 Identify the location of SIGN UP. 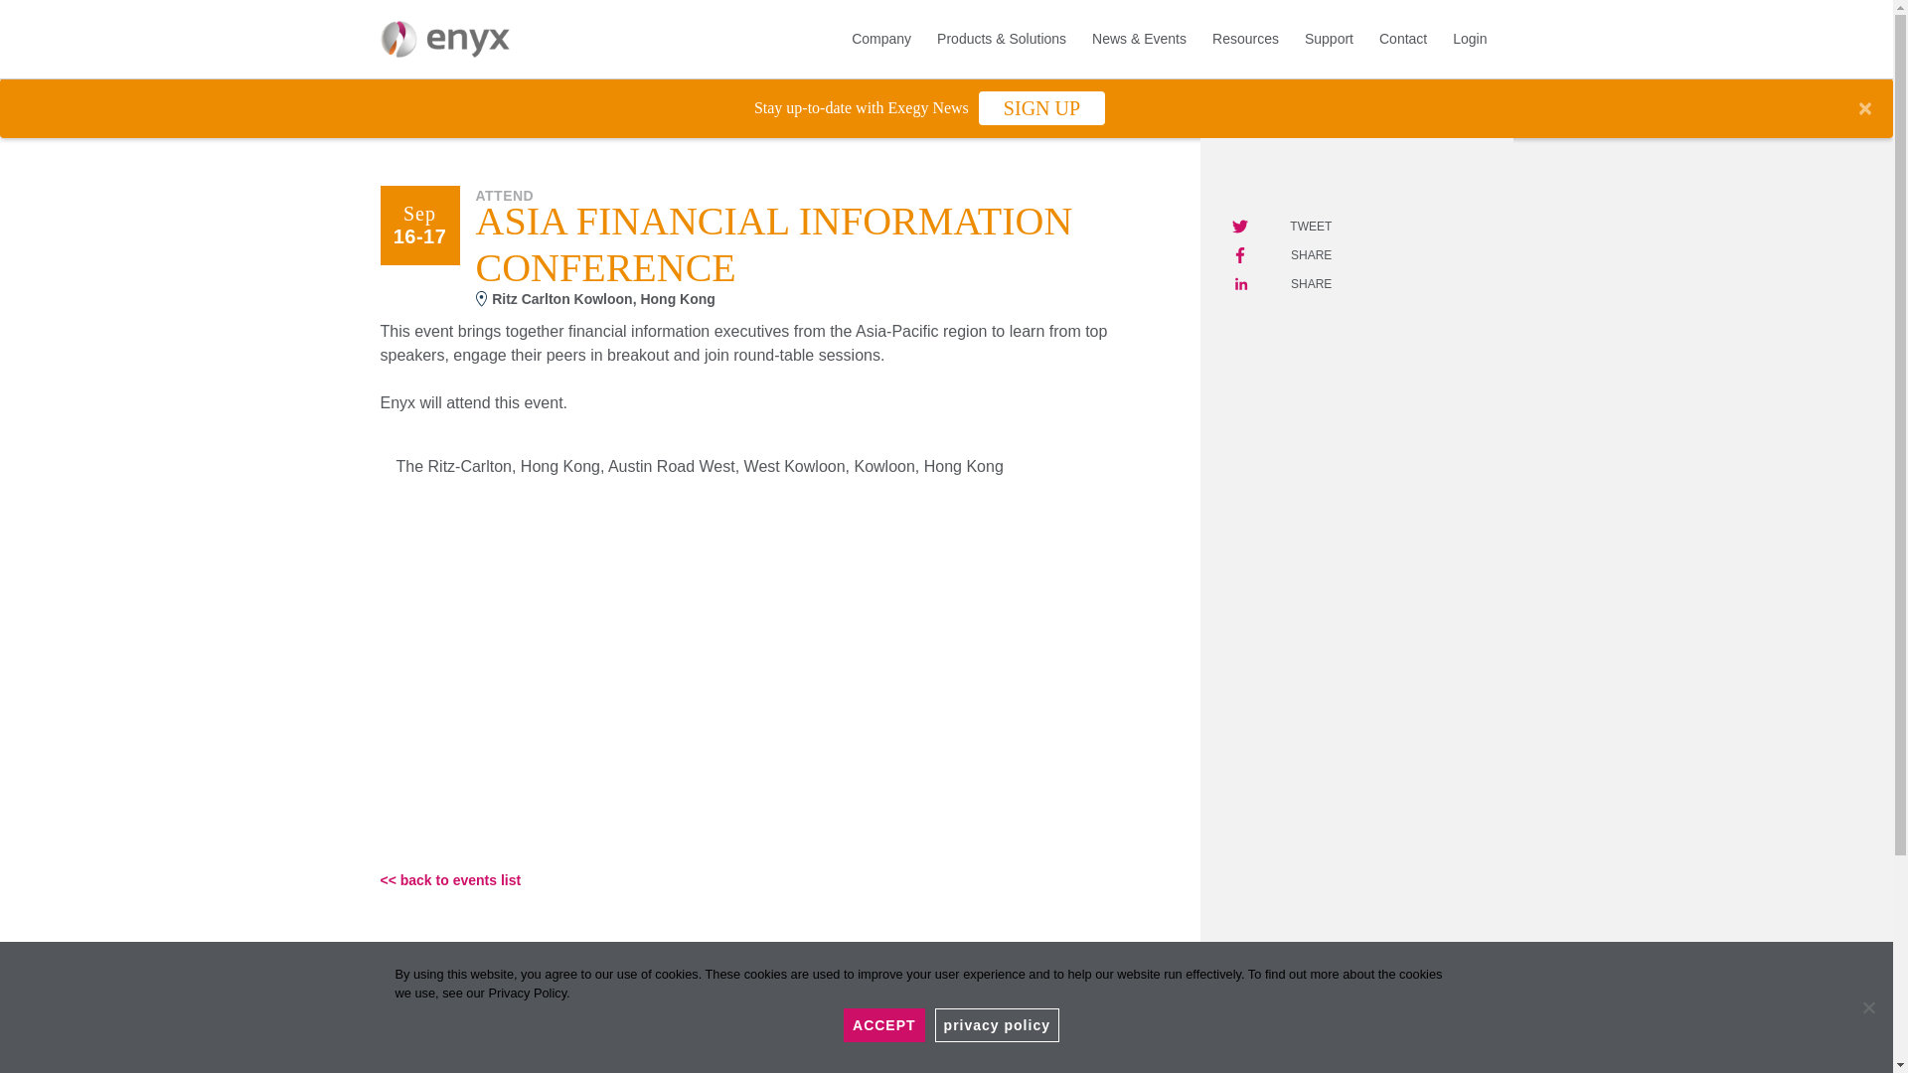
(1041, 107).